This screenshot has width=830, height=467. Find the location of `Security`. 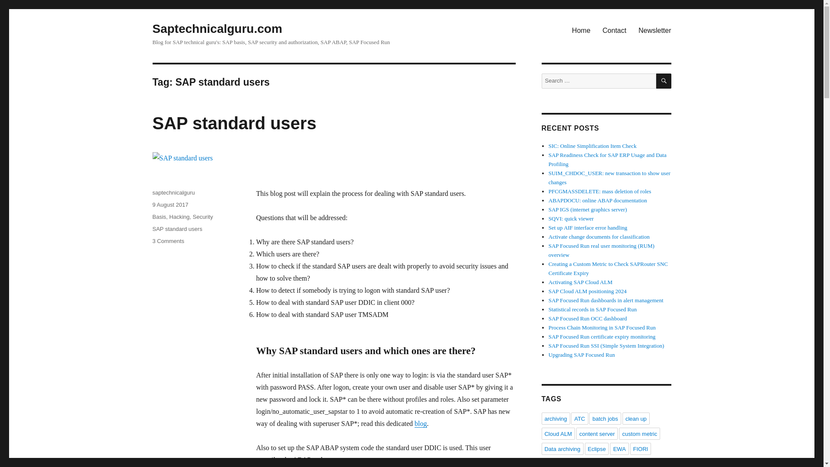

Security is located at coordinates (600, 191).